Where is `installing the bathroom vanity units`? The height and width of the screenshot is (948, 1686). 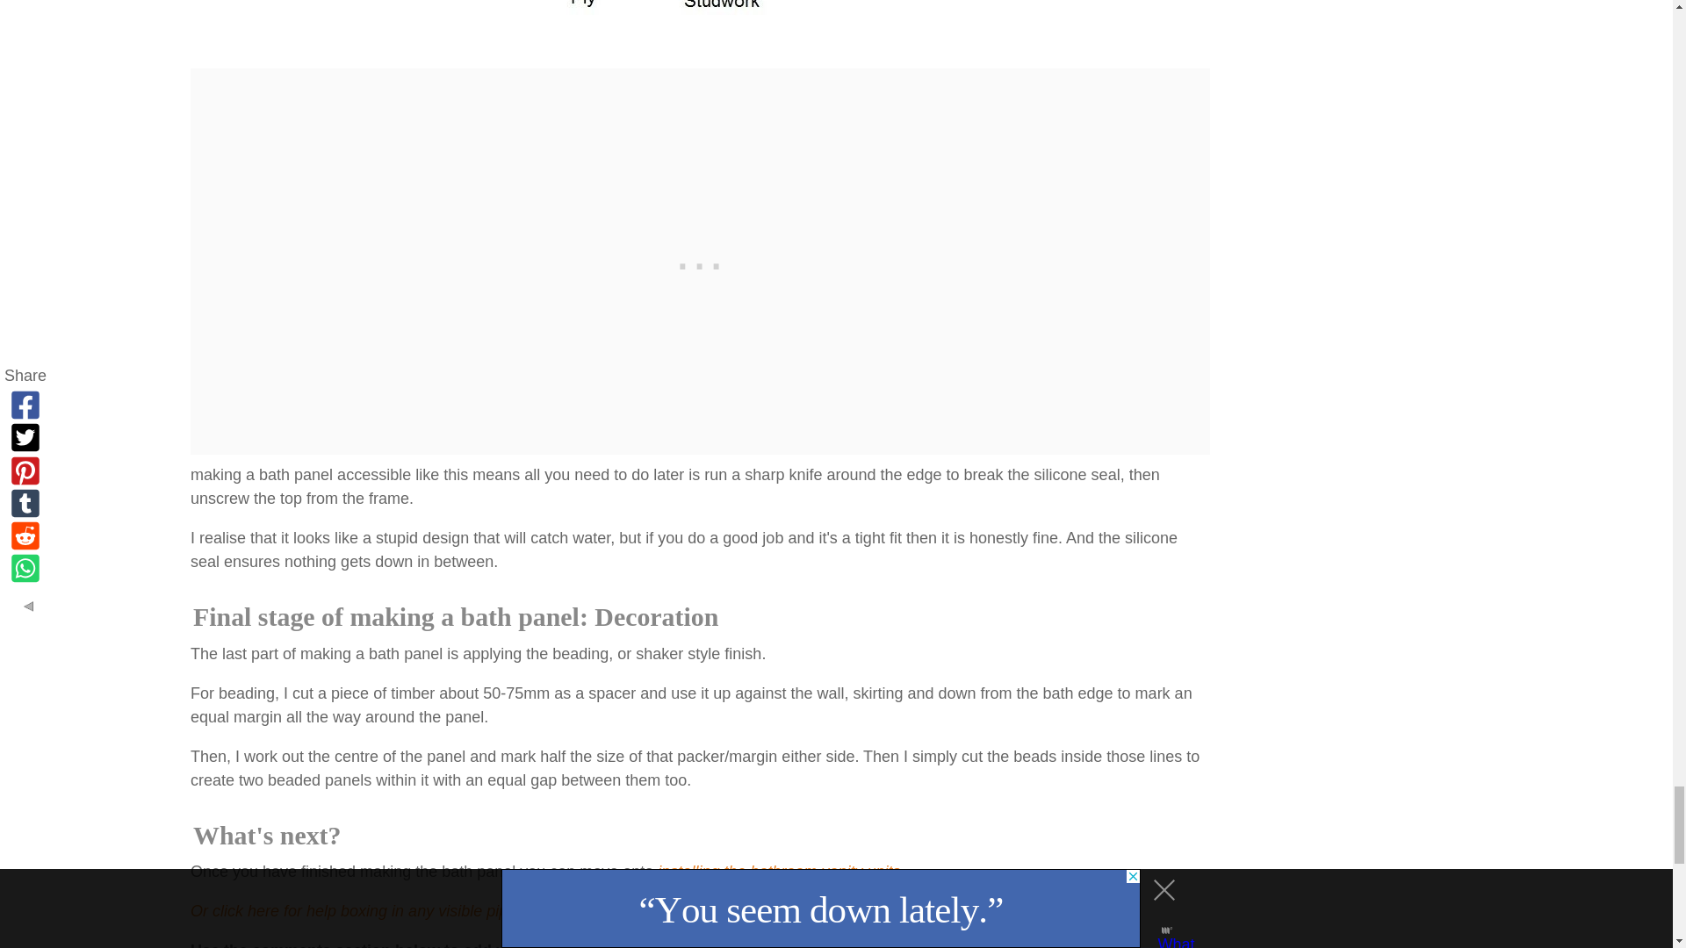
installing the bathroom vanity units is located at coordinates (778, 871).